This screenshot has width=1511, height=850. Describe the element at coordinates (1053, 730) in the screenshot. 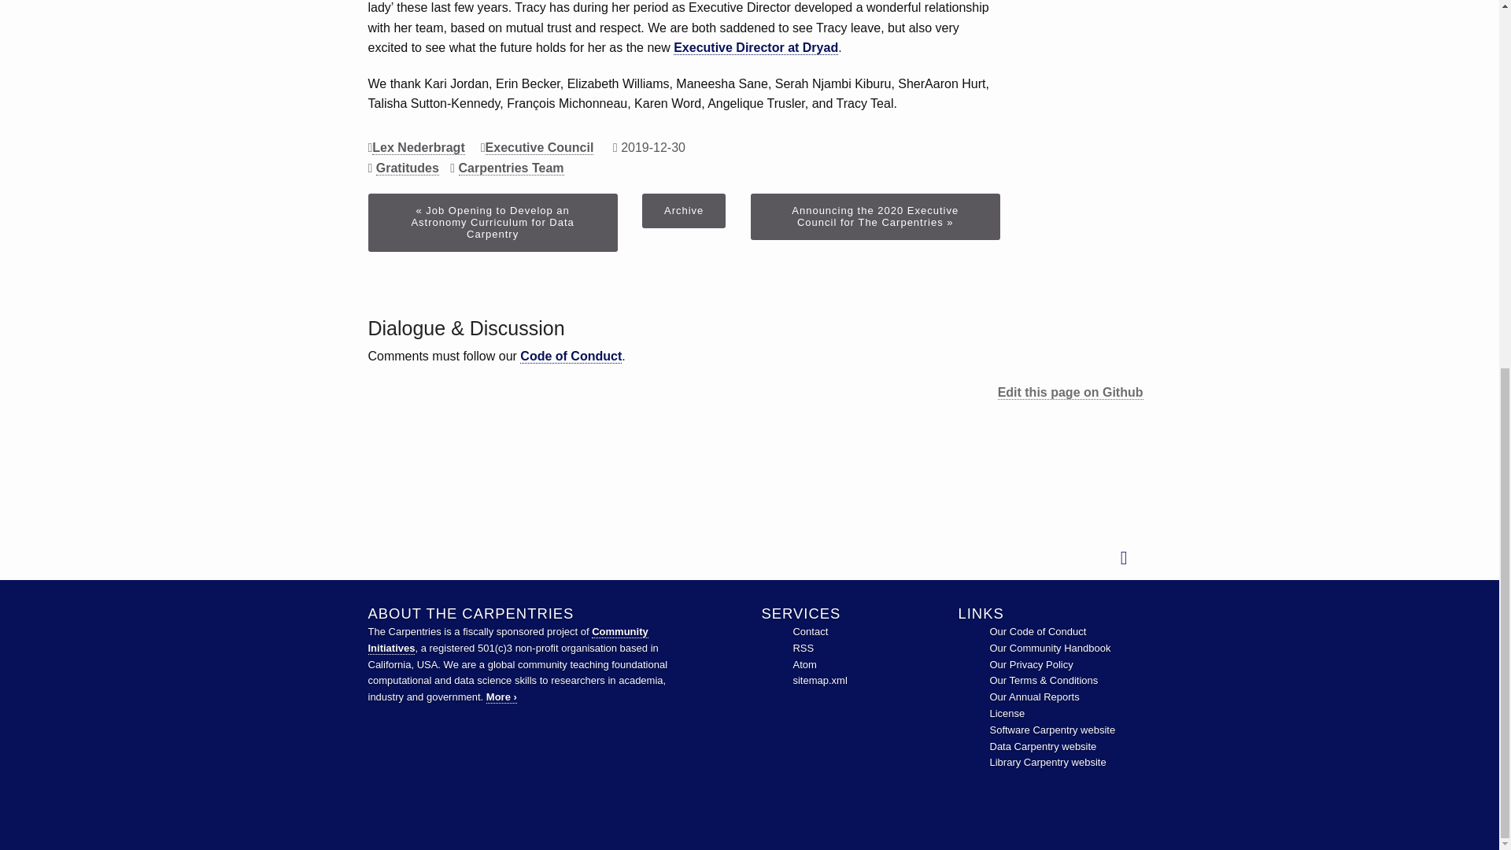

I see `Software Carpentry` at that location.